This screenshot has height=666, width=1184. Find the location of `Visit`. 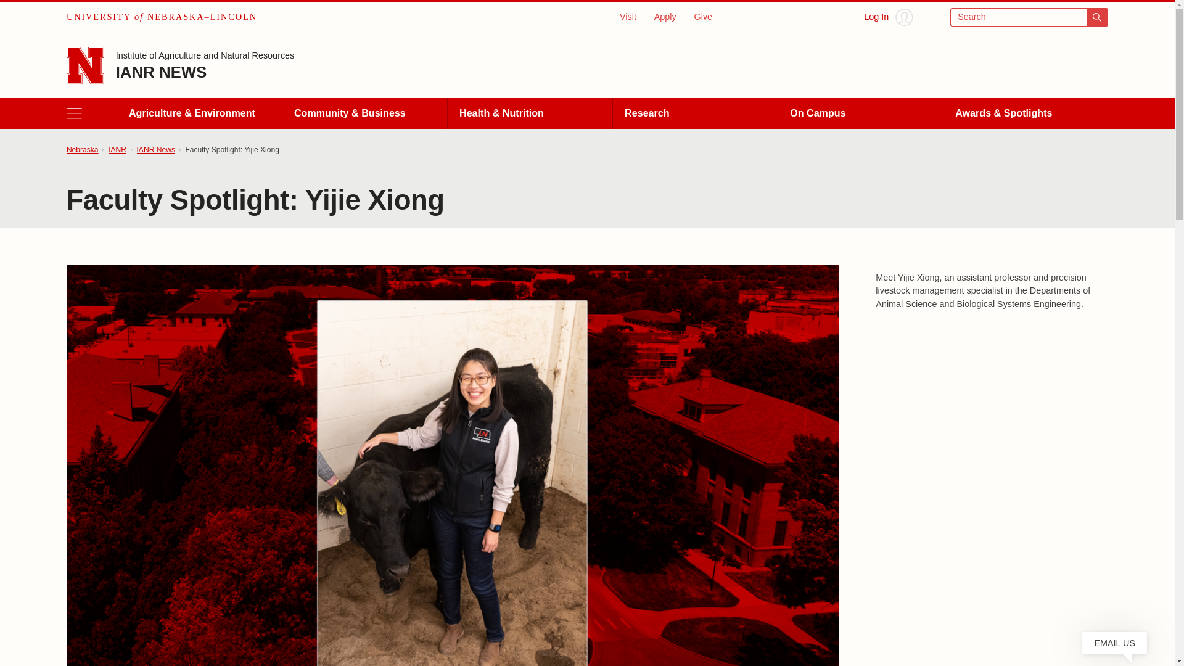

Visit is located at coordinates (628, 17).